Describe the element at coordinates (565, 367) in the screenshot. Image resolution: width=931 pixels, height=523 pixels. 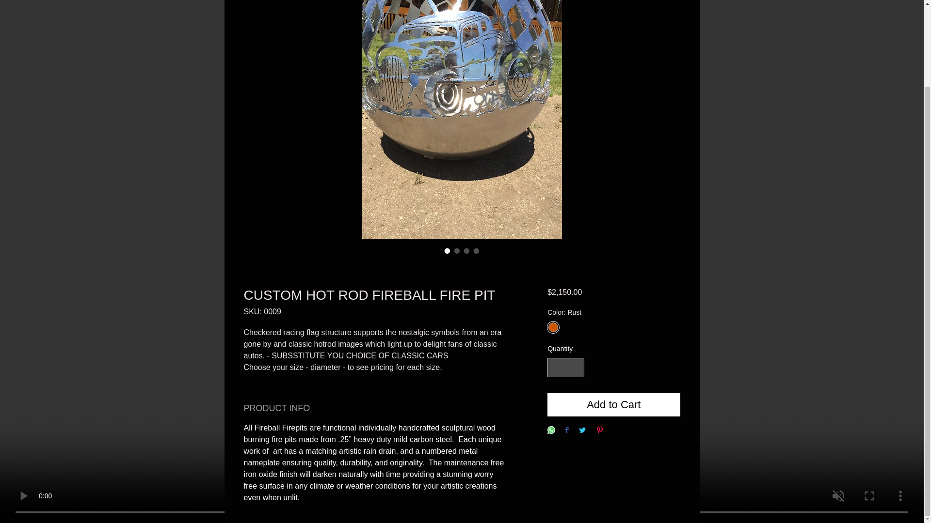
I see `1` at that location.